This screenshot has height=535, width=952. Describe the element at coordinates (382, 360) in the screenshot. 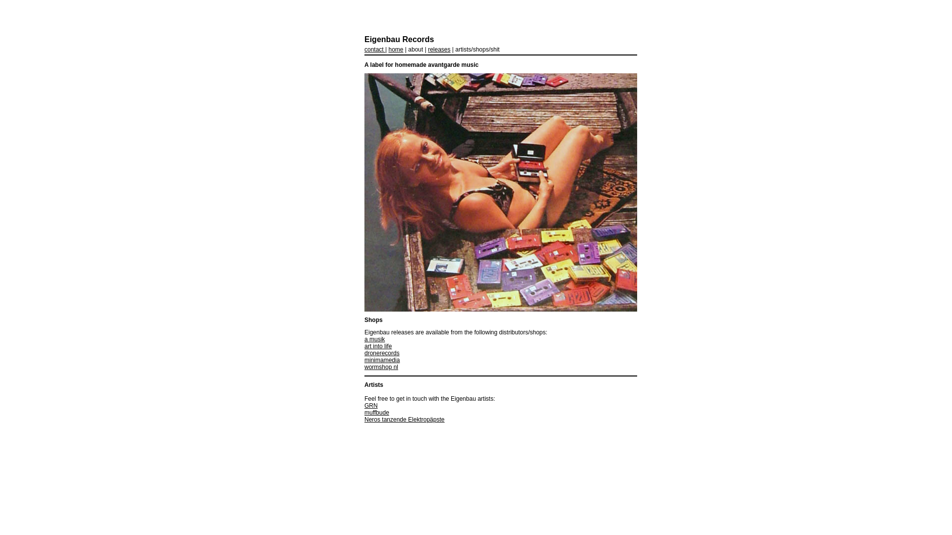

I see `minimamedia` at that location.